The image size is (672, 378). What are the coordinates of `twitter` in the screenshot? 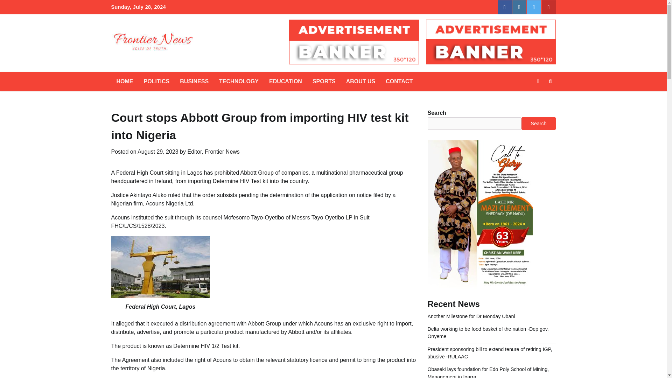 It's located at (534, 7).